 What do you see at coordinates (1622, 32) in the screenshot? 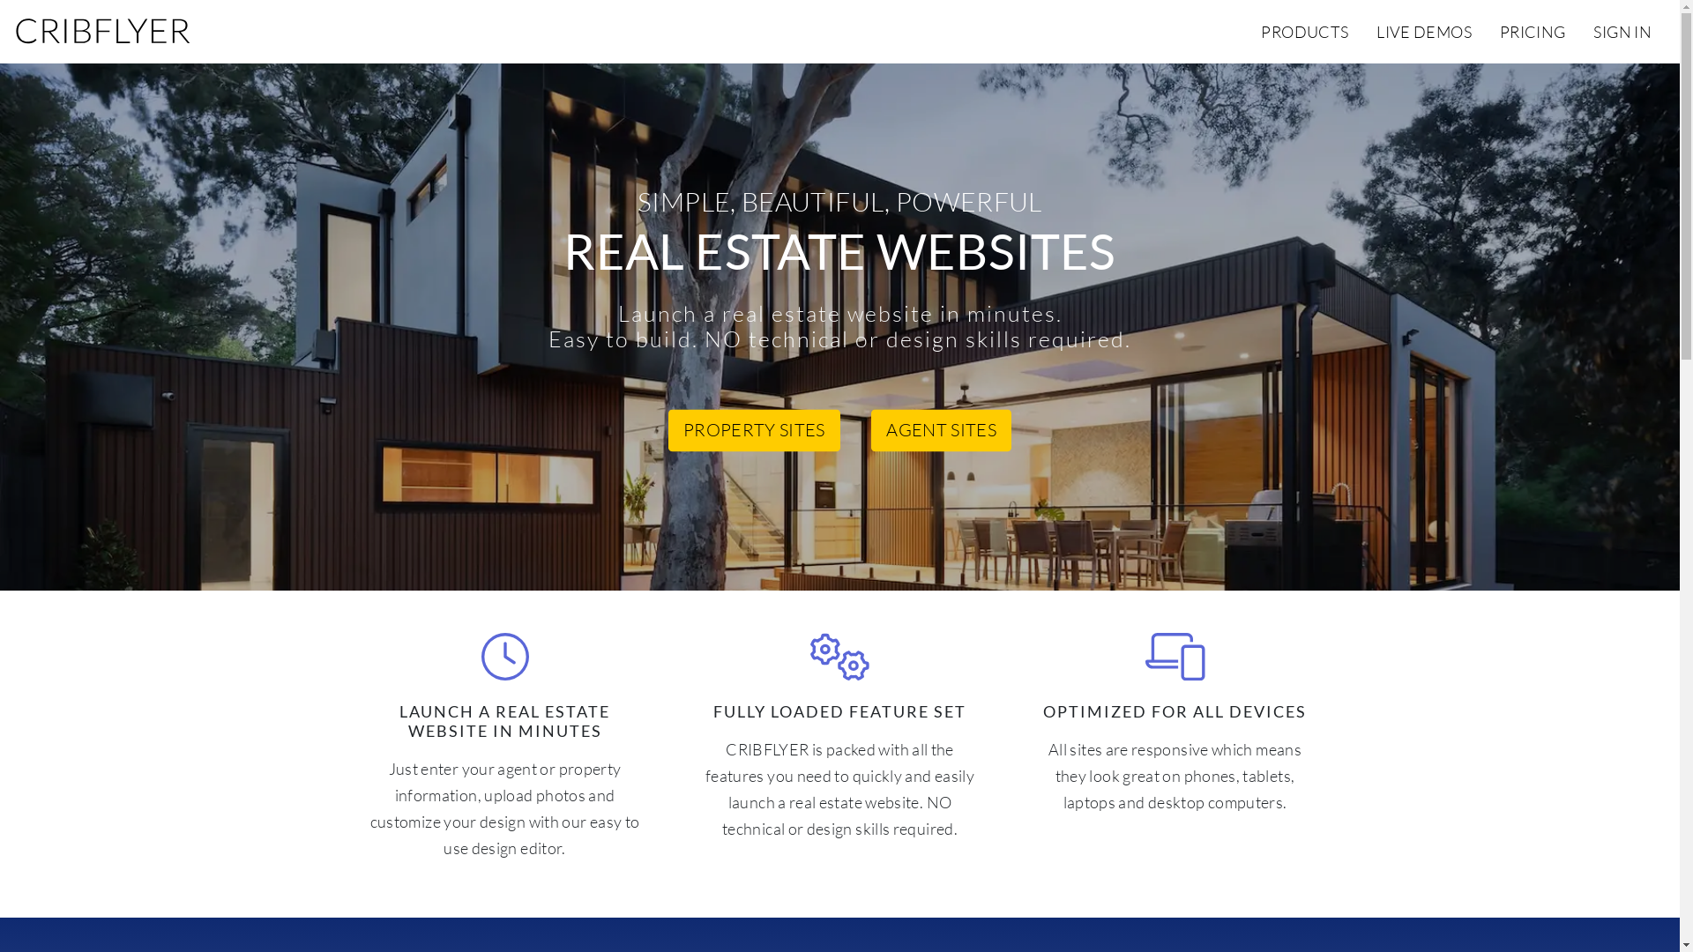
I see `SIGN IN` at bounding box center [1622, 32].